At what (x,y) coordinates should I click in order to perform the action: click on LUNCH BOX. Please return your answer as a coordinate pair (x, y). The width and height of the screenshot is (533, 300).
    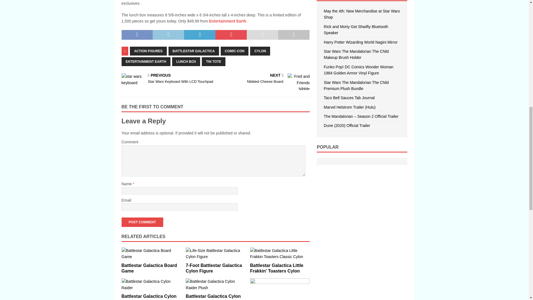
    Looking at the image, I should click on (186, 62).